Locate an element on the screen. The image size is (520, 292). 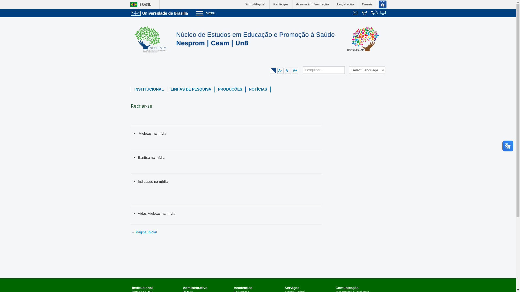
A is located at coordinates (288, 71).